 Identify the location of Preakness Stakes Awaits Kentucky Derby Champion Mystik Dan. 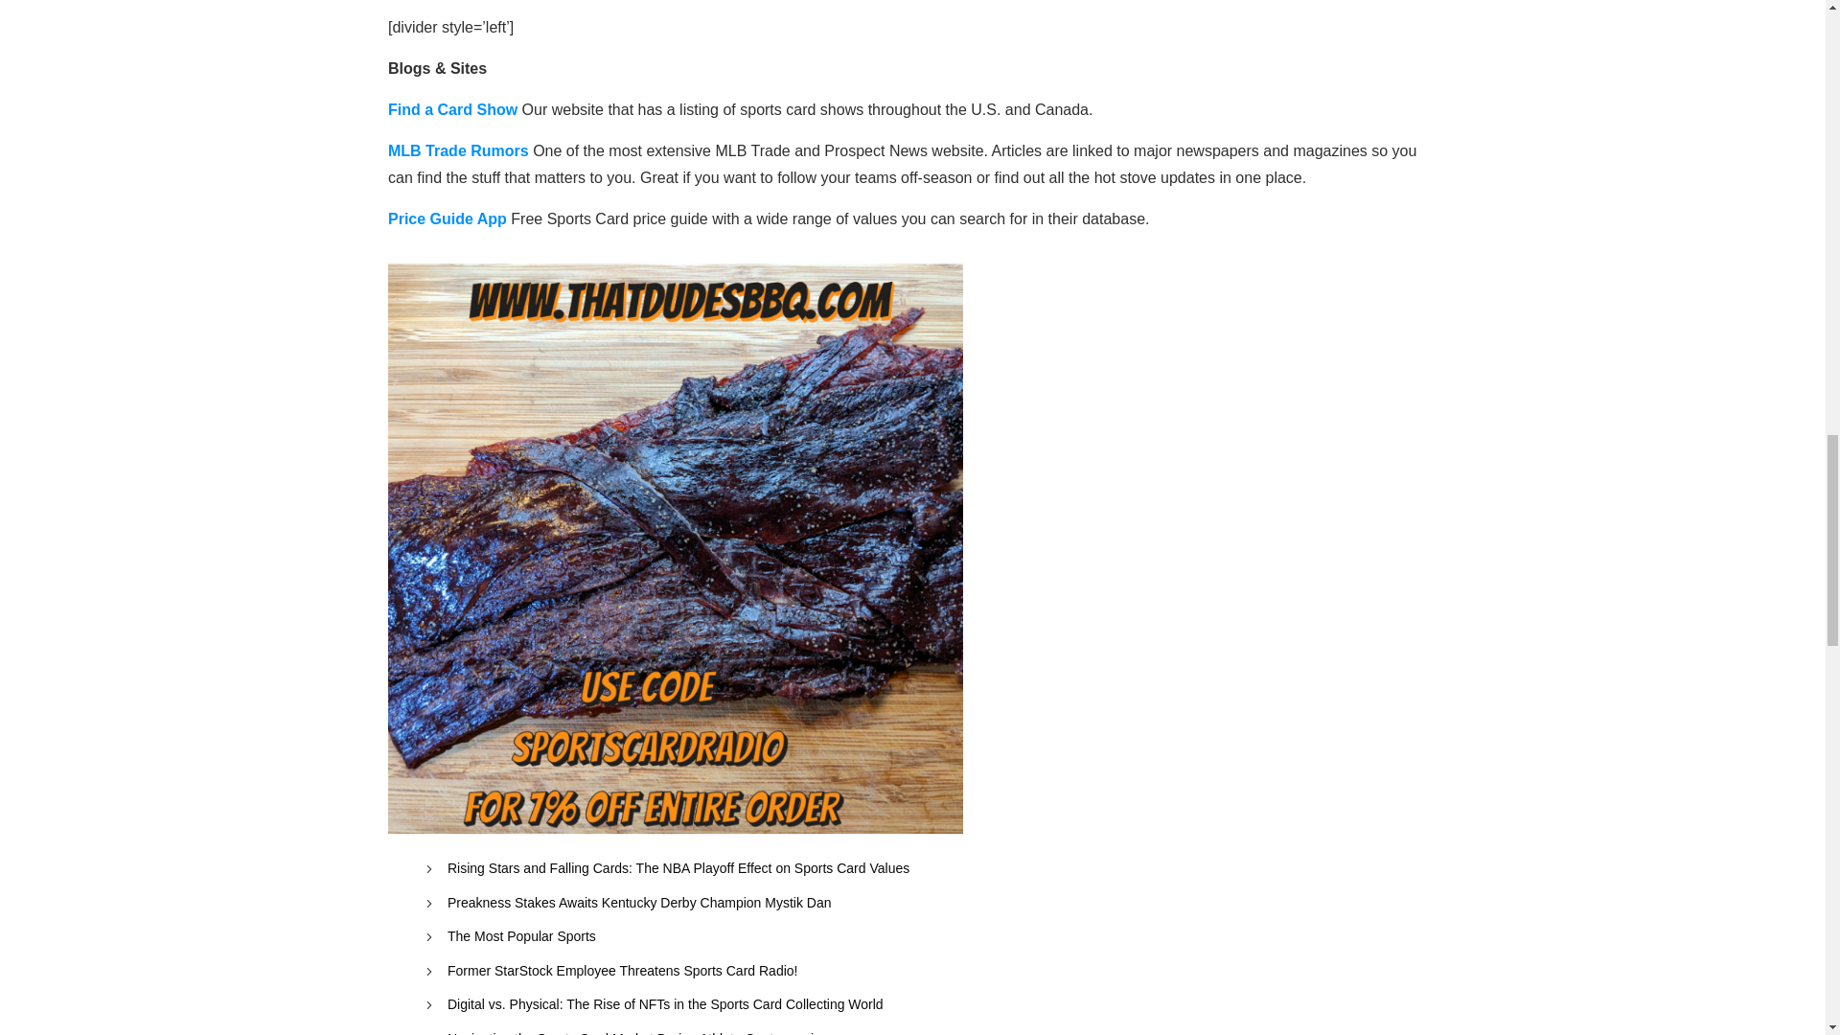
(638, 903).